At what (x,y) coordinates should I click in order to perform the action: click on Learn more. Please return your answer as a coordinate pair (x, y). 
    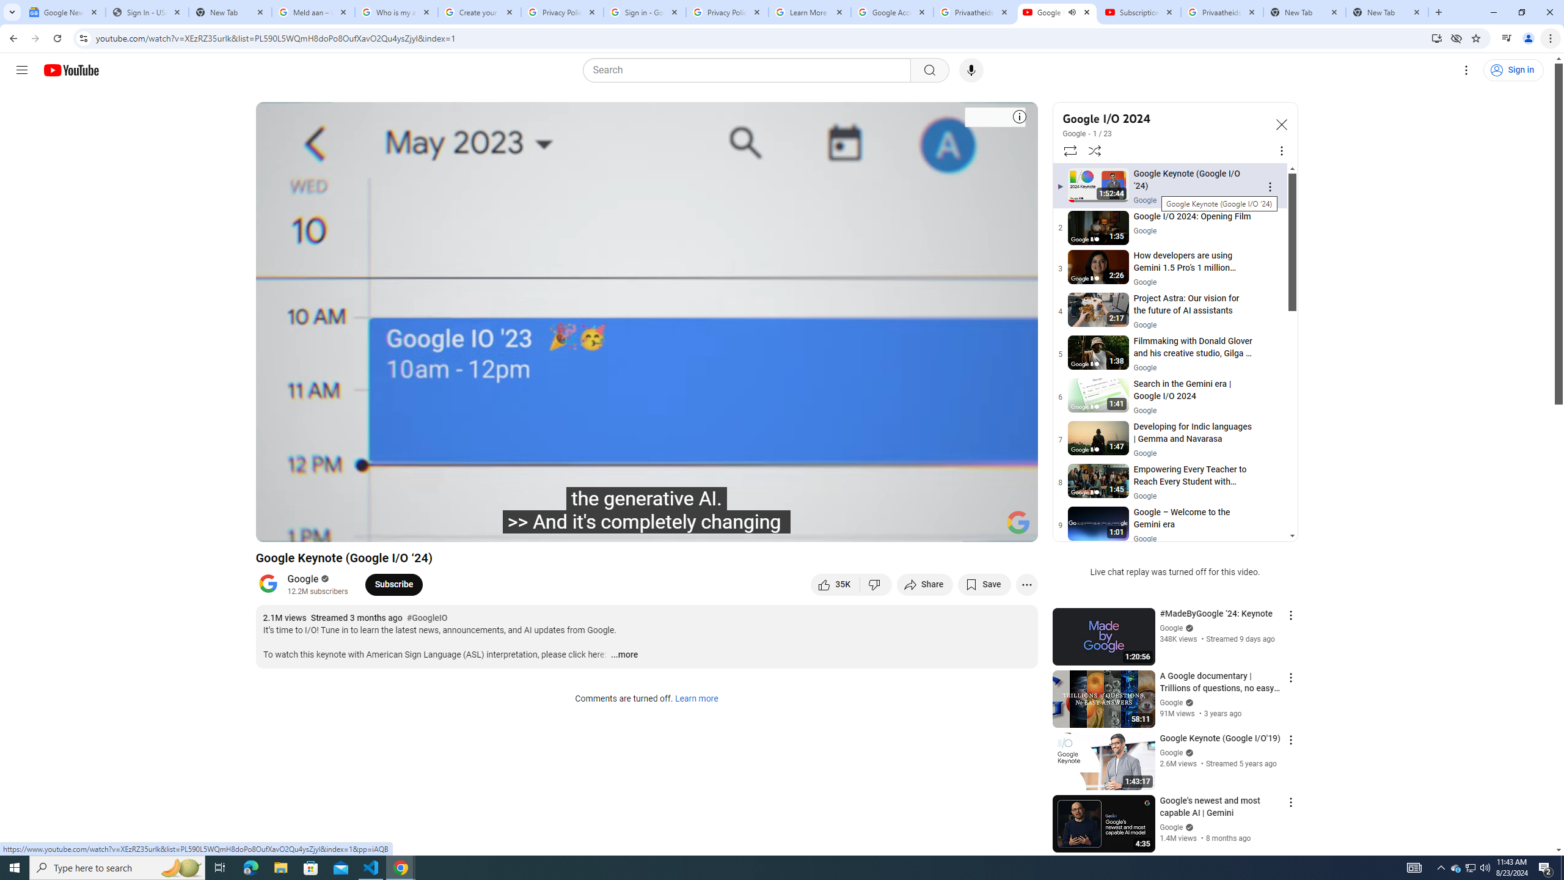
    Looking at the image, I should click on (696, 699).